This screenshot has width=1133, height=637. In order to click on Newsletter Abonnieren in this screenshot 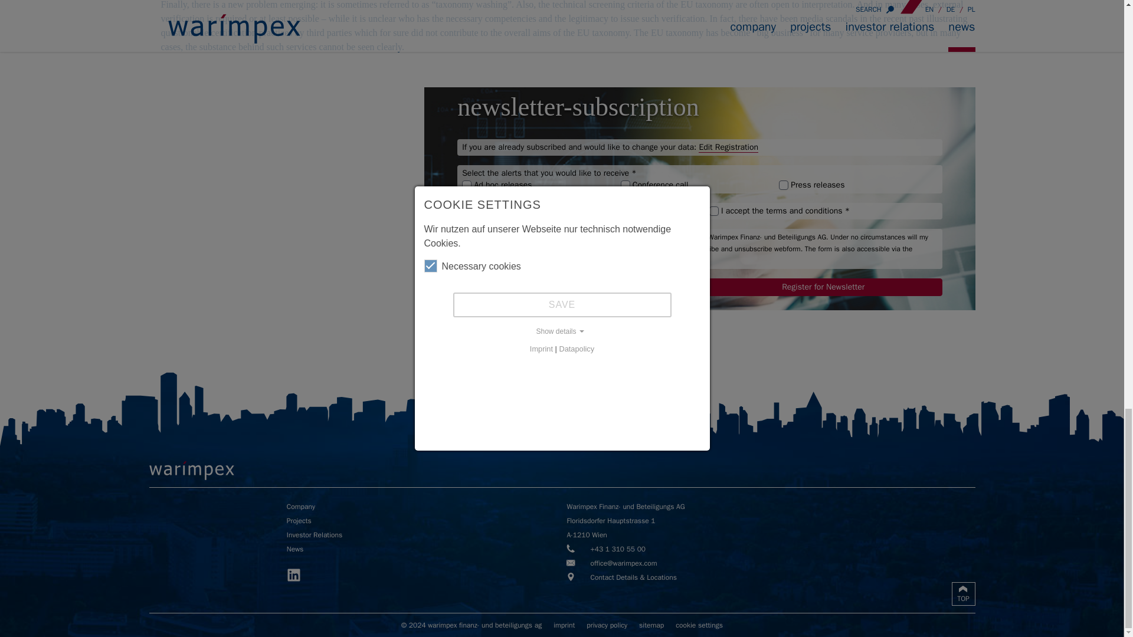, I will do `click(466, 237)`.